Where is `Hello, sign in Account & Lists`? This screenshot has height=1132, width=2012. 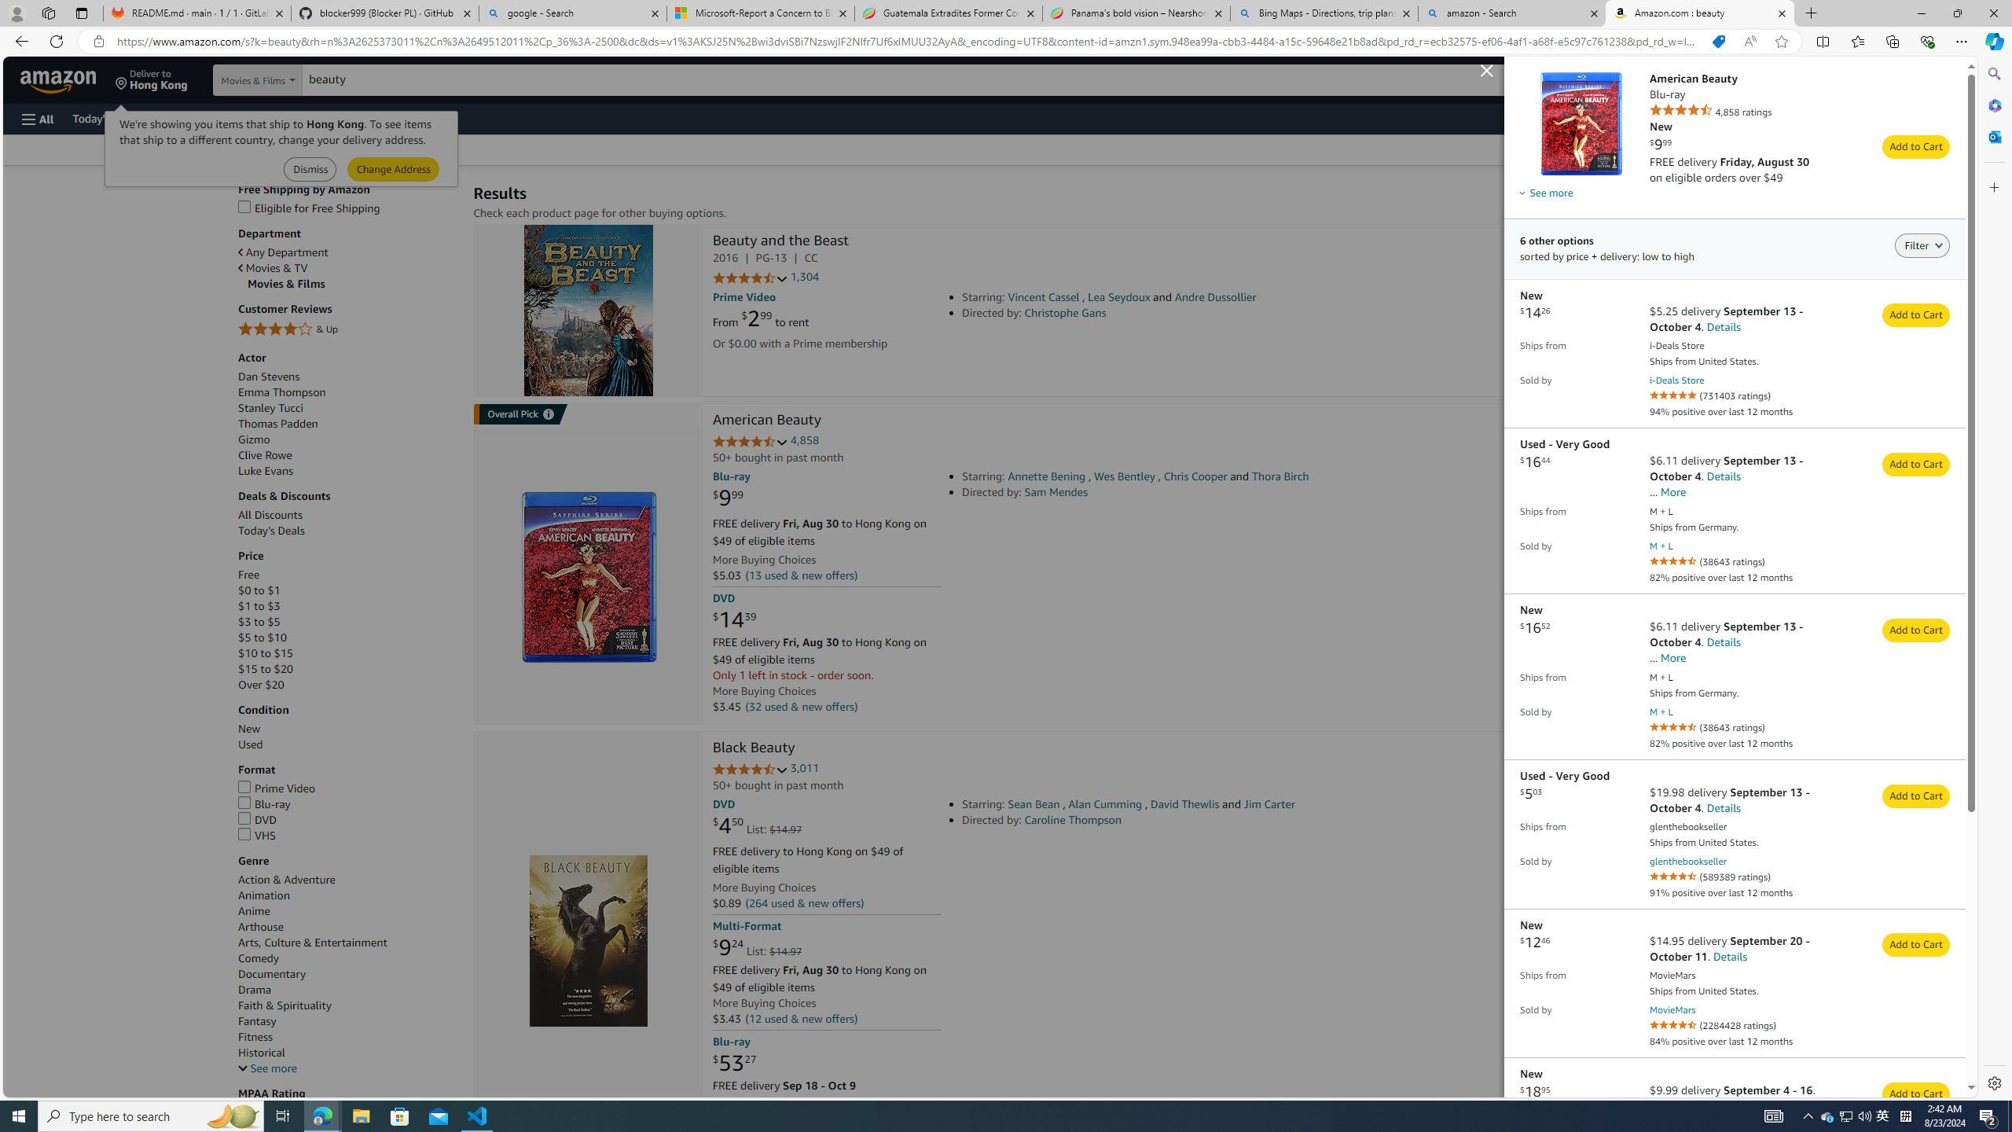 Hello, sign in Account & Lists is located at coordinates (1676, 79).